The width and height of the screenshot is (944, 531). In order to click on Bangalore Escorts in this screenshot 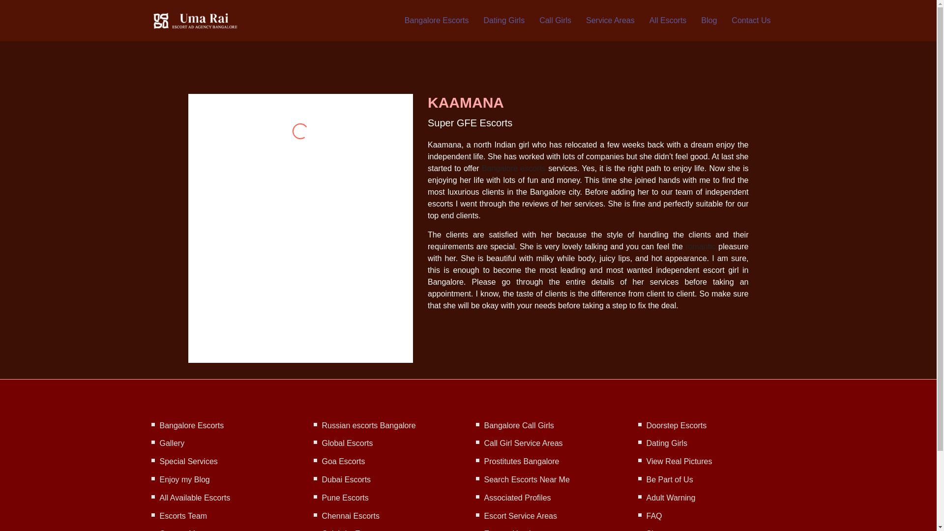, I will do `click(437, 21)`.